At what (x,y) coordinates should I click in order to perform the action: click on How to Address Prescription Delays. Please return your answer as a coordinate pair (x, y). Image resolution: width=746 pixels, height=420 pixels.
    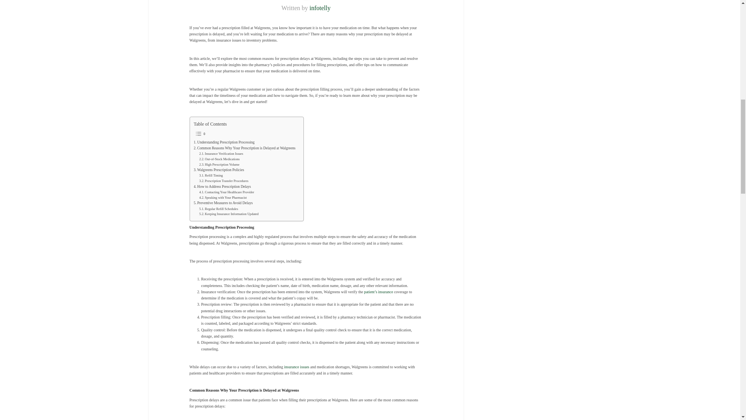
    Looking at the image, I should click on (222, 187).